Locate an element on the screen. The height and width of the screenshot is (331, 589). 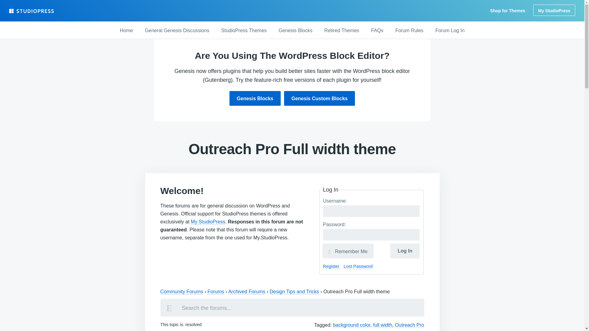
Lost Password is located at coordinates (358, 266).